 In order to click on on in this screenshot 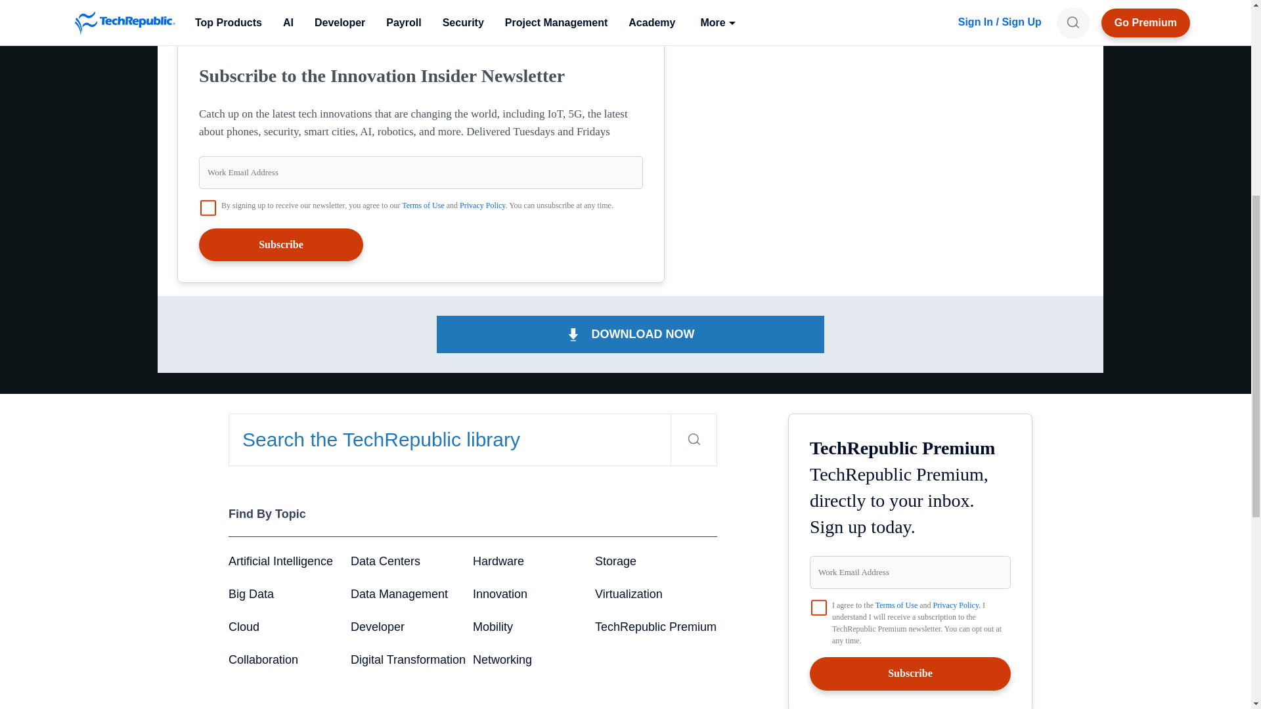, I will do `click(818, 608)`.